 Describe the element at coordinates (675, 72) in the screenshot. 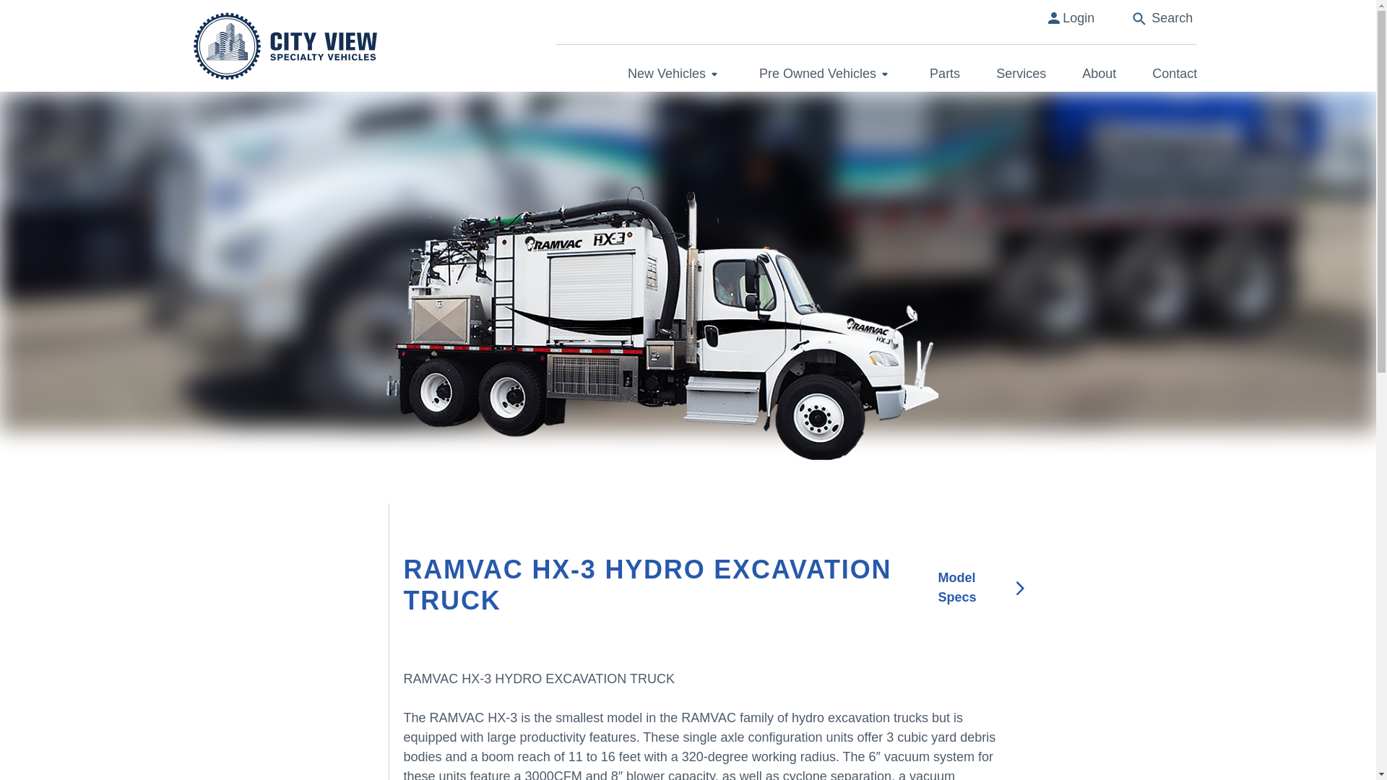

I see `New Vehicles` at that location.